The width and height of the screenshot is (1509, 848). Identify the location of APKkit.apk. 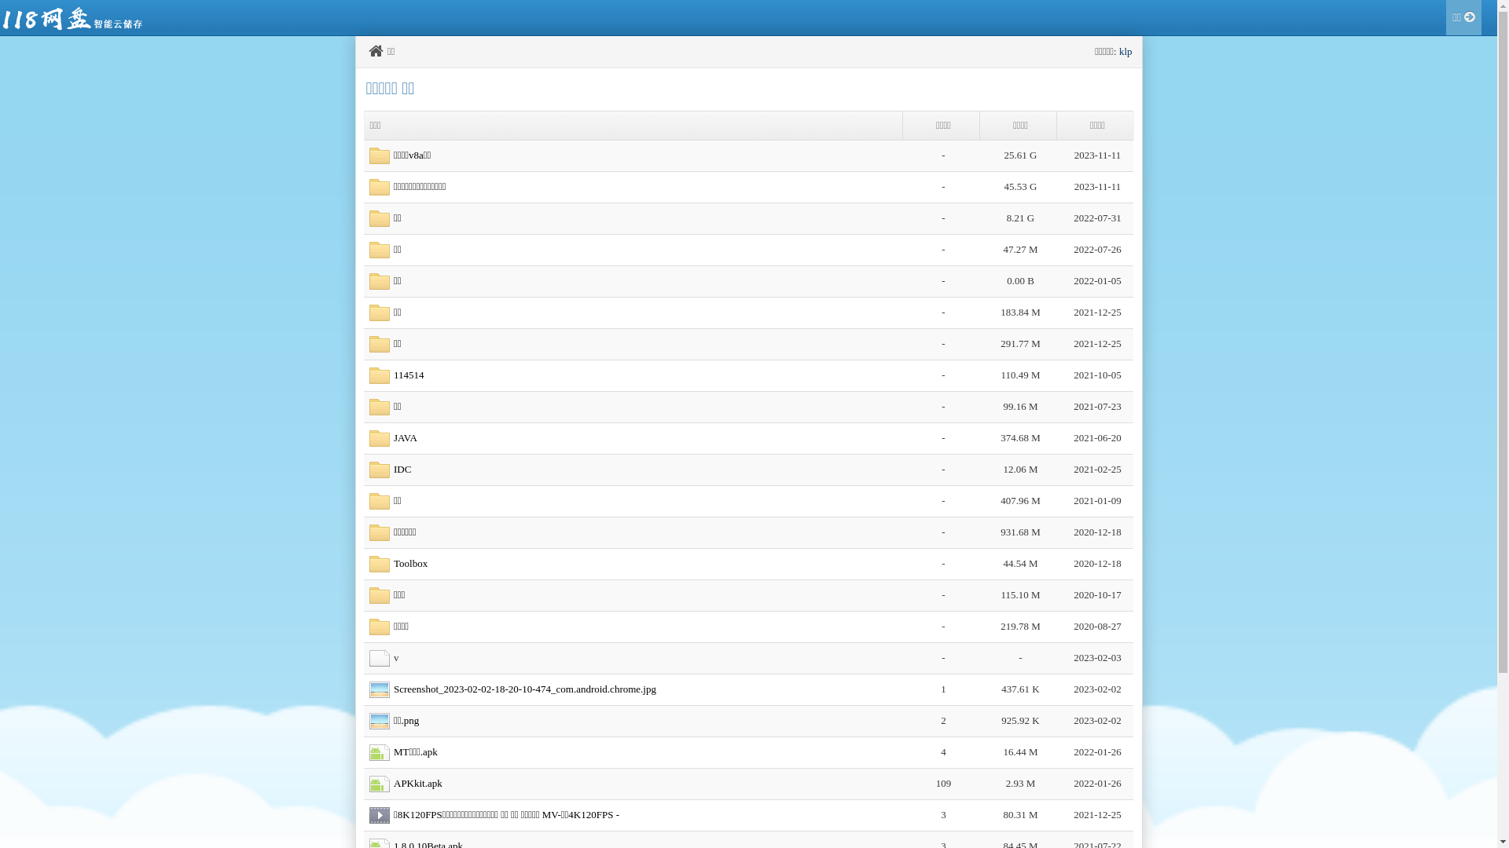
(418, 784).